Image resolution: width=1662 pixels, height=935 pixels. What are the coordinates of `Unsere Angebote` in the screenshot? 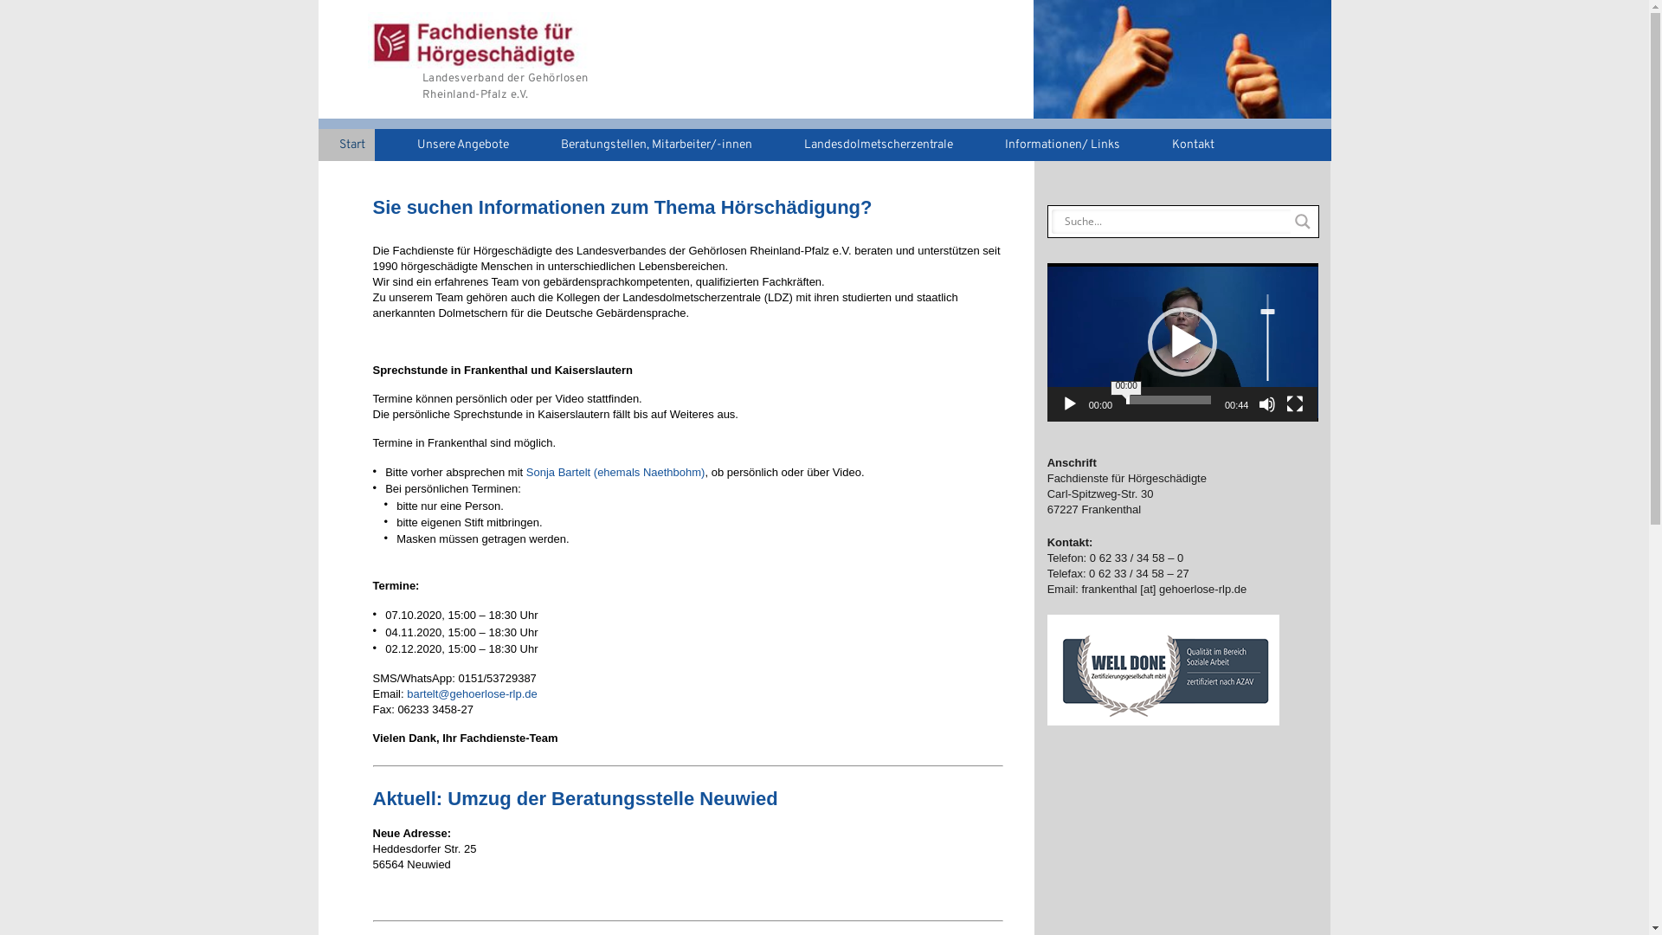 It's located at (457, 145).